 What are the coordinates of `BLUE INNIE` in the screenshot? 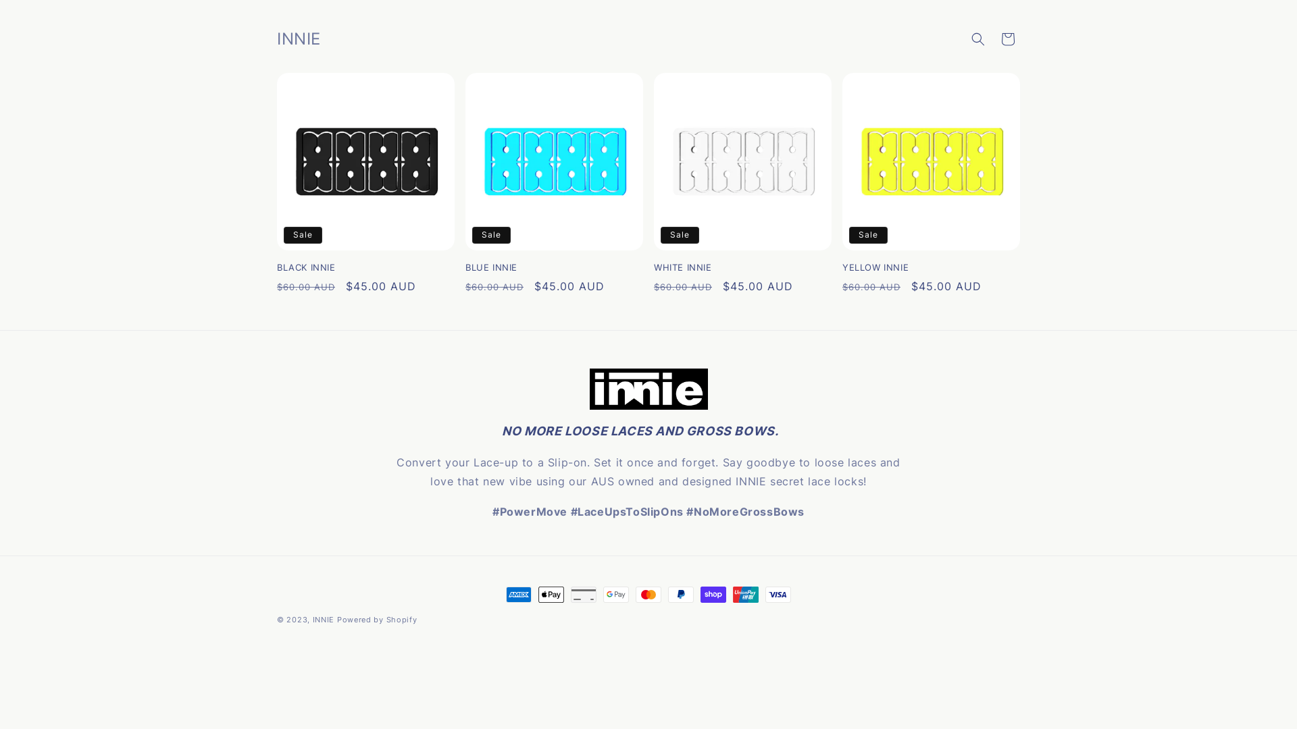 It's located at (554, 267).